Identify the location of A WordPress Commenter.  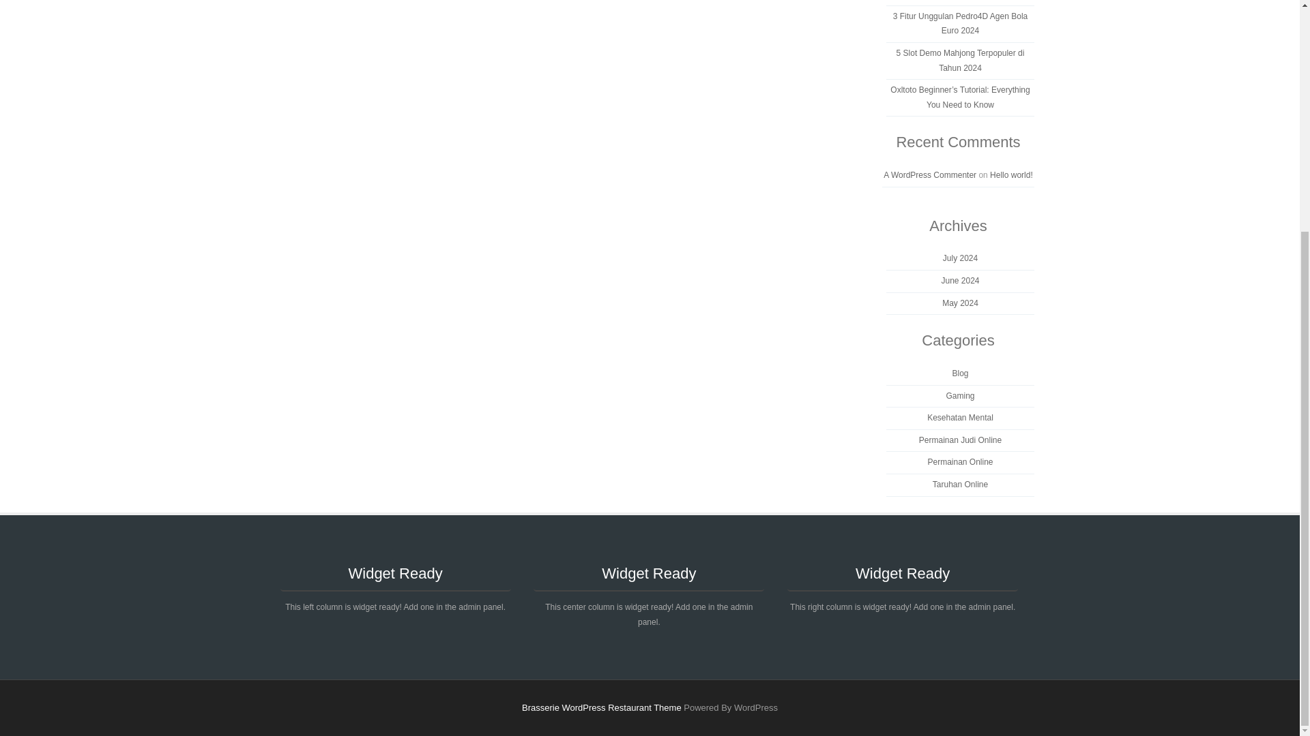
(929, 174).